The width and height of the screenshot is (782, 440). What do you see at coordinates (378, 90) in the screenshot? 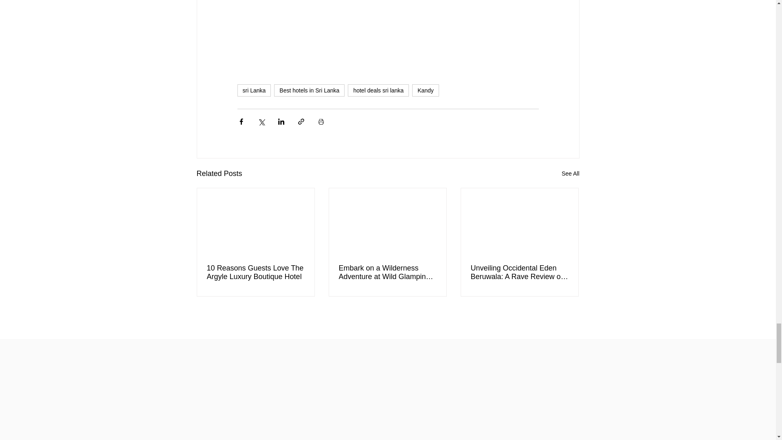
I see `hotel deals sri lanka` at bounding box center [378, 90].